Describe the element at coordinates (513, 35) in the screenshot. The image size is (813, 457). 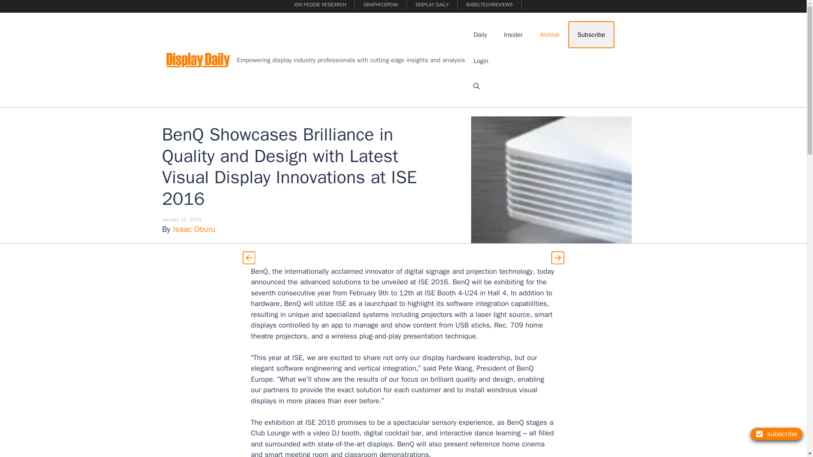
I see `Insider` at that location.